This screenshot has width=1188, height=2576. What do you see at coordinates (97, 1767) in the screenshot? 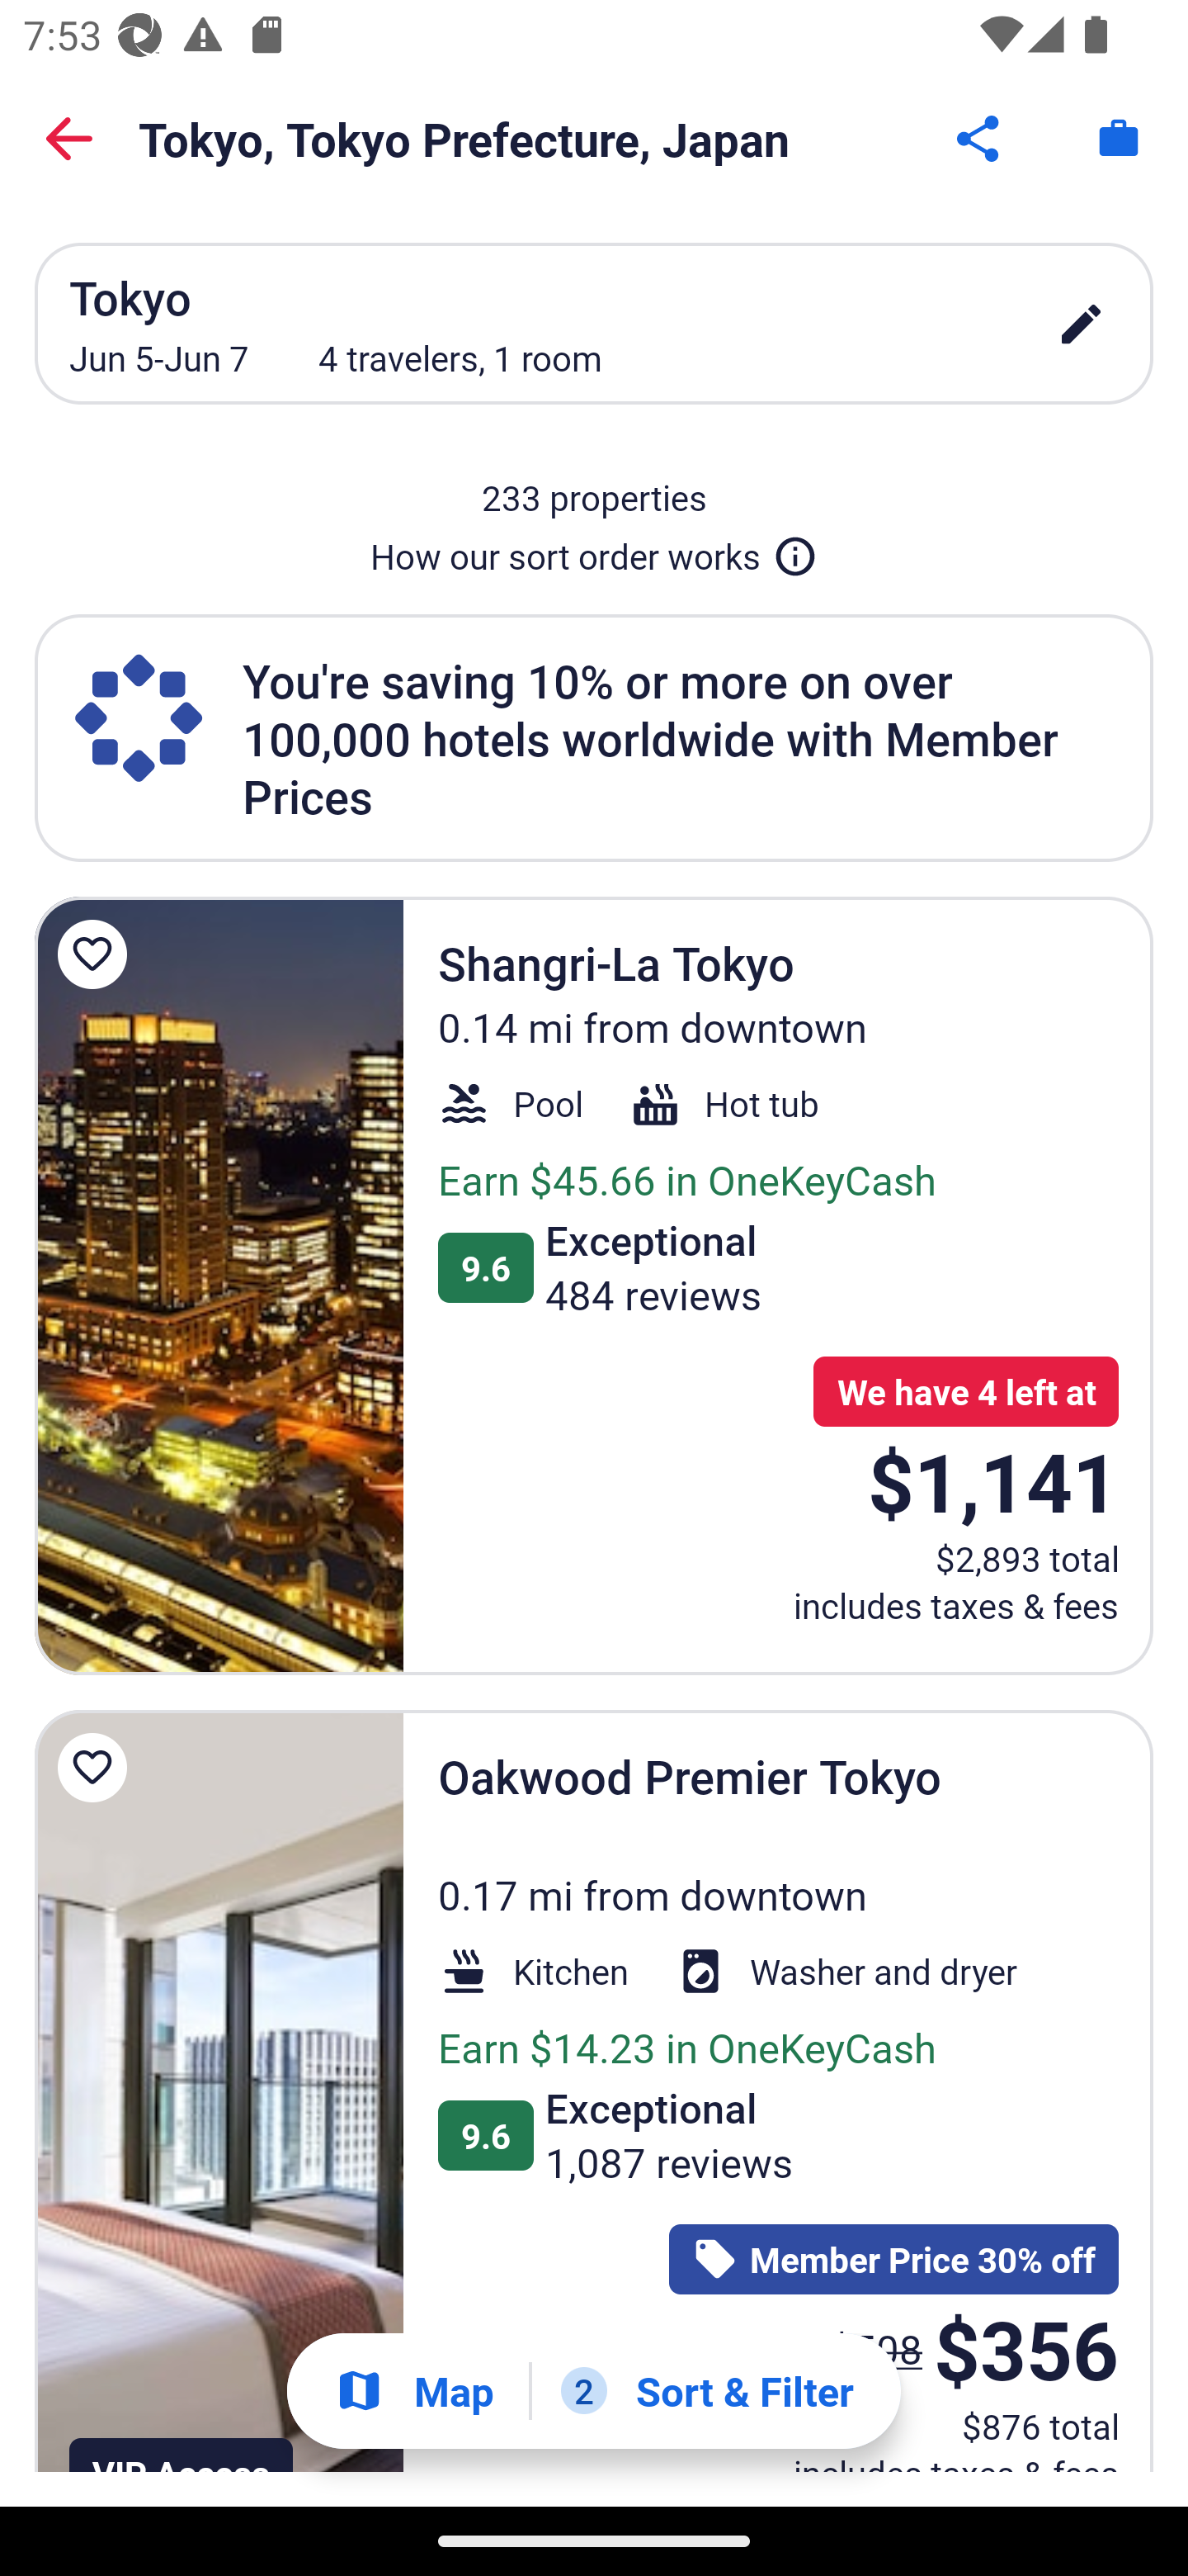
I see `Save Oakwood Premier Tokyo to a trip` at bounding box center [97, 1767].